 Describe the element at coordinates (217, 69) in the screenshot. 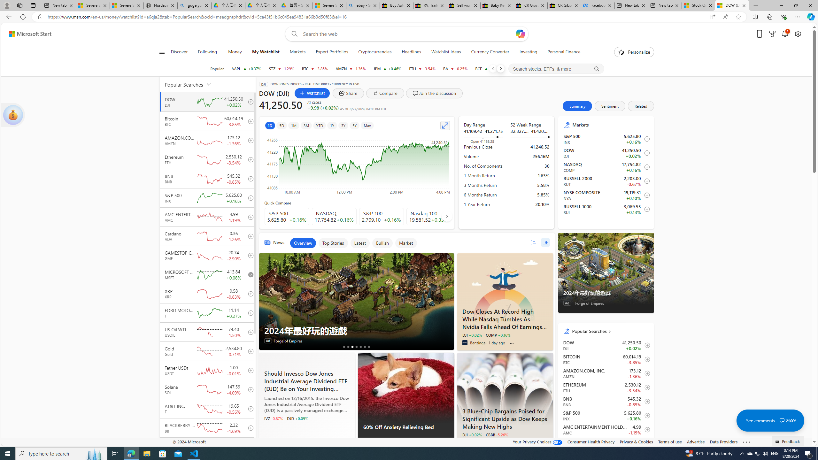

I see `Popular` at that location.